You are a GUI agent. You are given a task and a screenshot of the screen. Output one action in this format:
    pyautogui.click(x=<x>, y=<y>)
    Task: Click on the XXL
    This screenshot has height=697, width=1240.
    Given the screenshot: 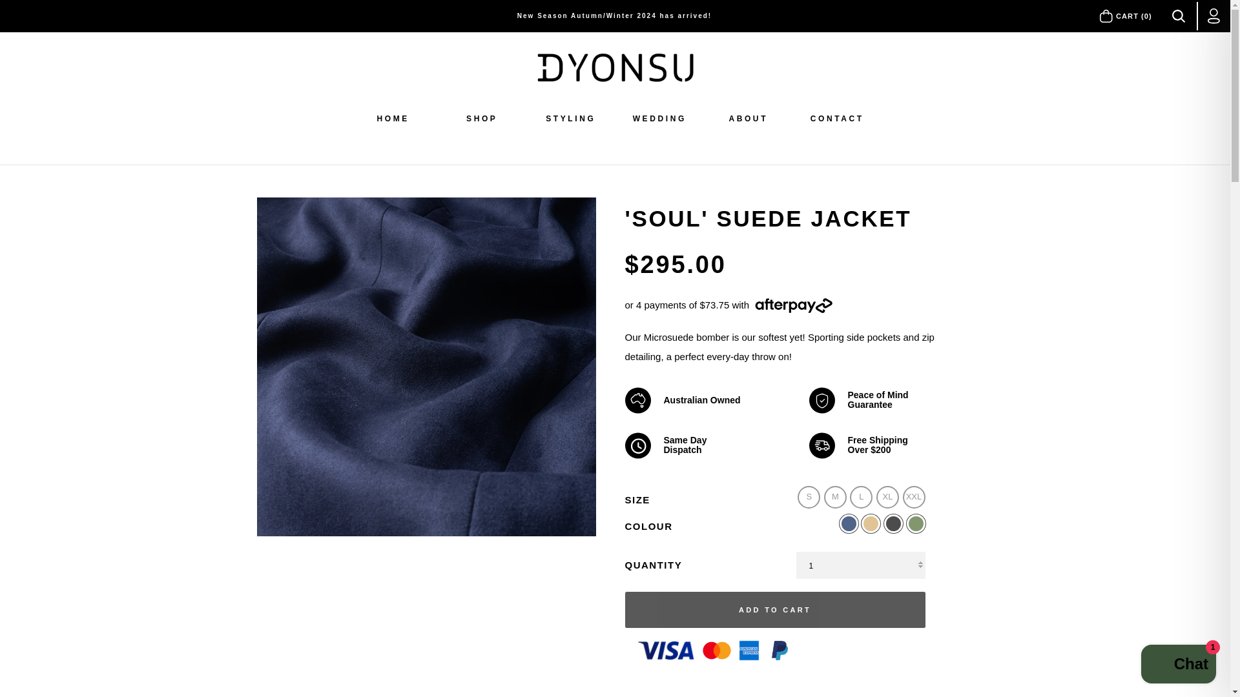 What is the action you would take?
    pyautogui.click(x=913, y=496)
    